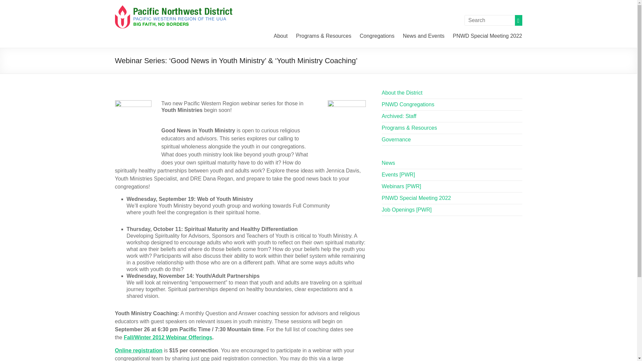  I want to click on Archived: Staff, so click(399, 116).